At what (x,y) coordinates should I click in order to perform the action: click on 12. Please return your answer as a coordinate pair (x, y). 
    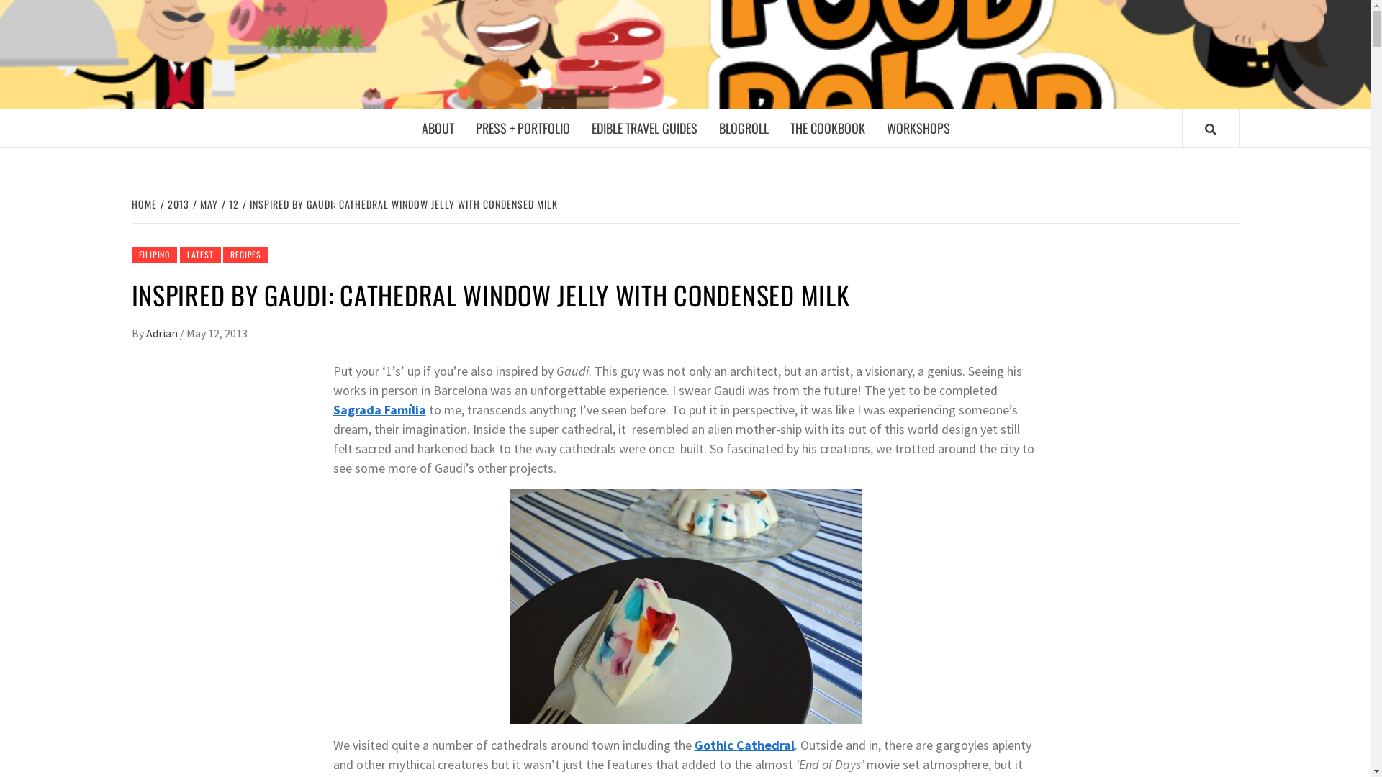
    Looking at the image, I should click on (232, 204).